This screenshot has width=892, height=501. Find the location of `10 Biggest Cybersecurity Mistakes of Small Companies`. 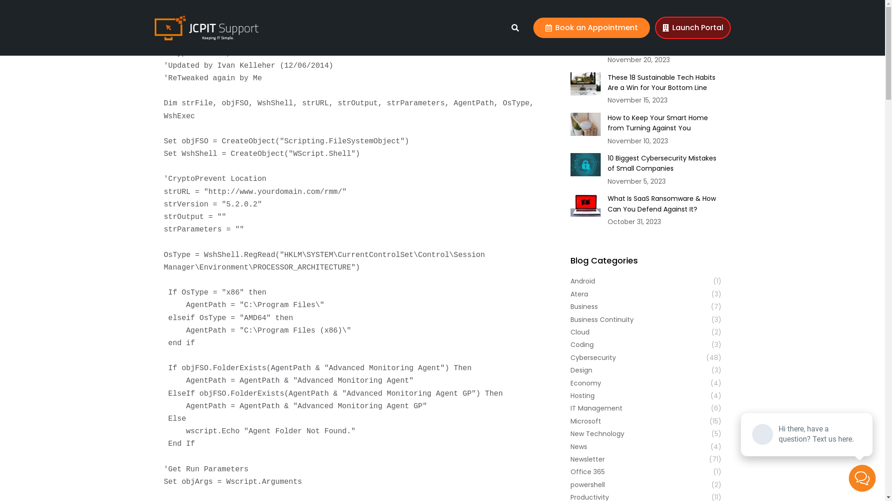

10 Biggest Cybersecurity Mistakes of Small Companies is located at coordinates (664, 163).